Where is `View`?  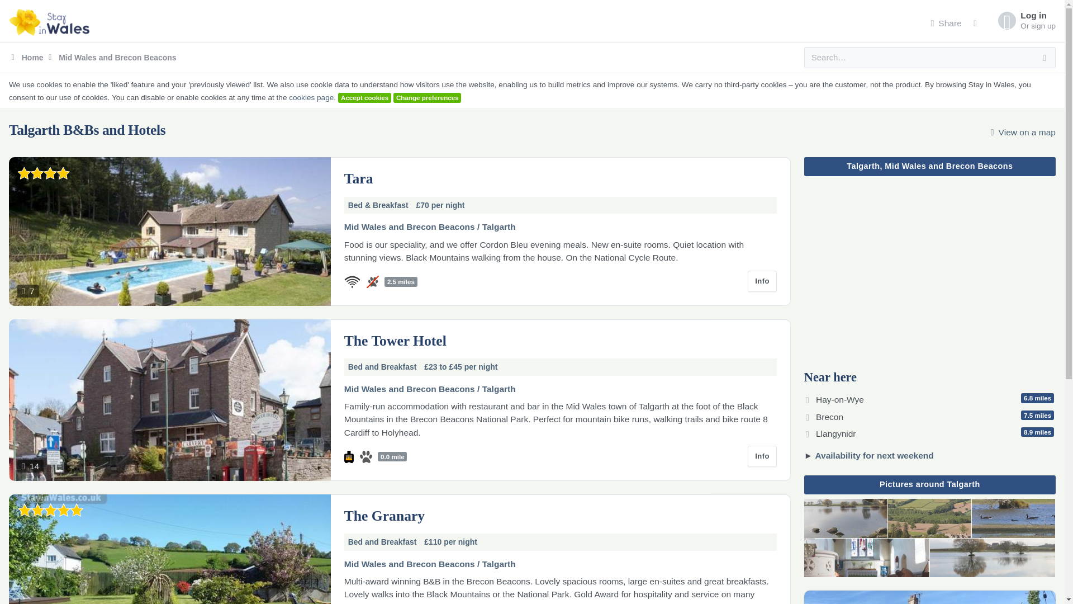 View is located at coordinates (946, 23).